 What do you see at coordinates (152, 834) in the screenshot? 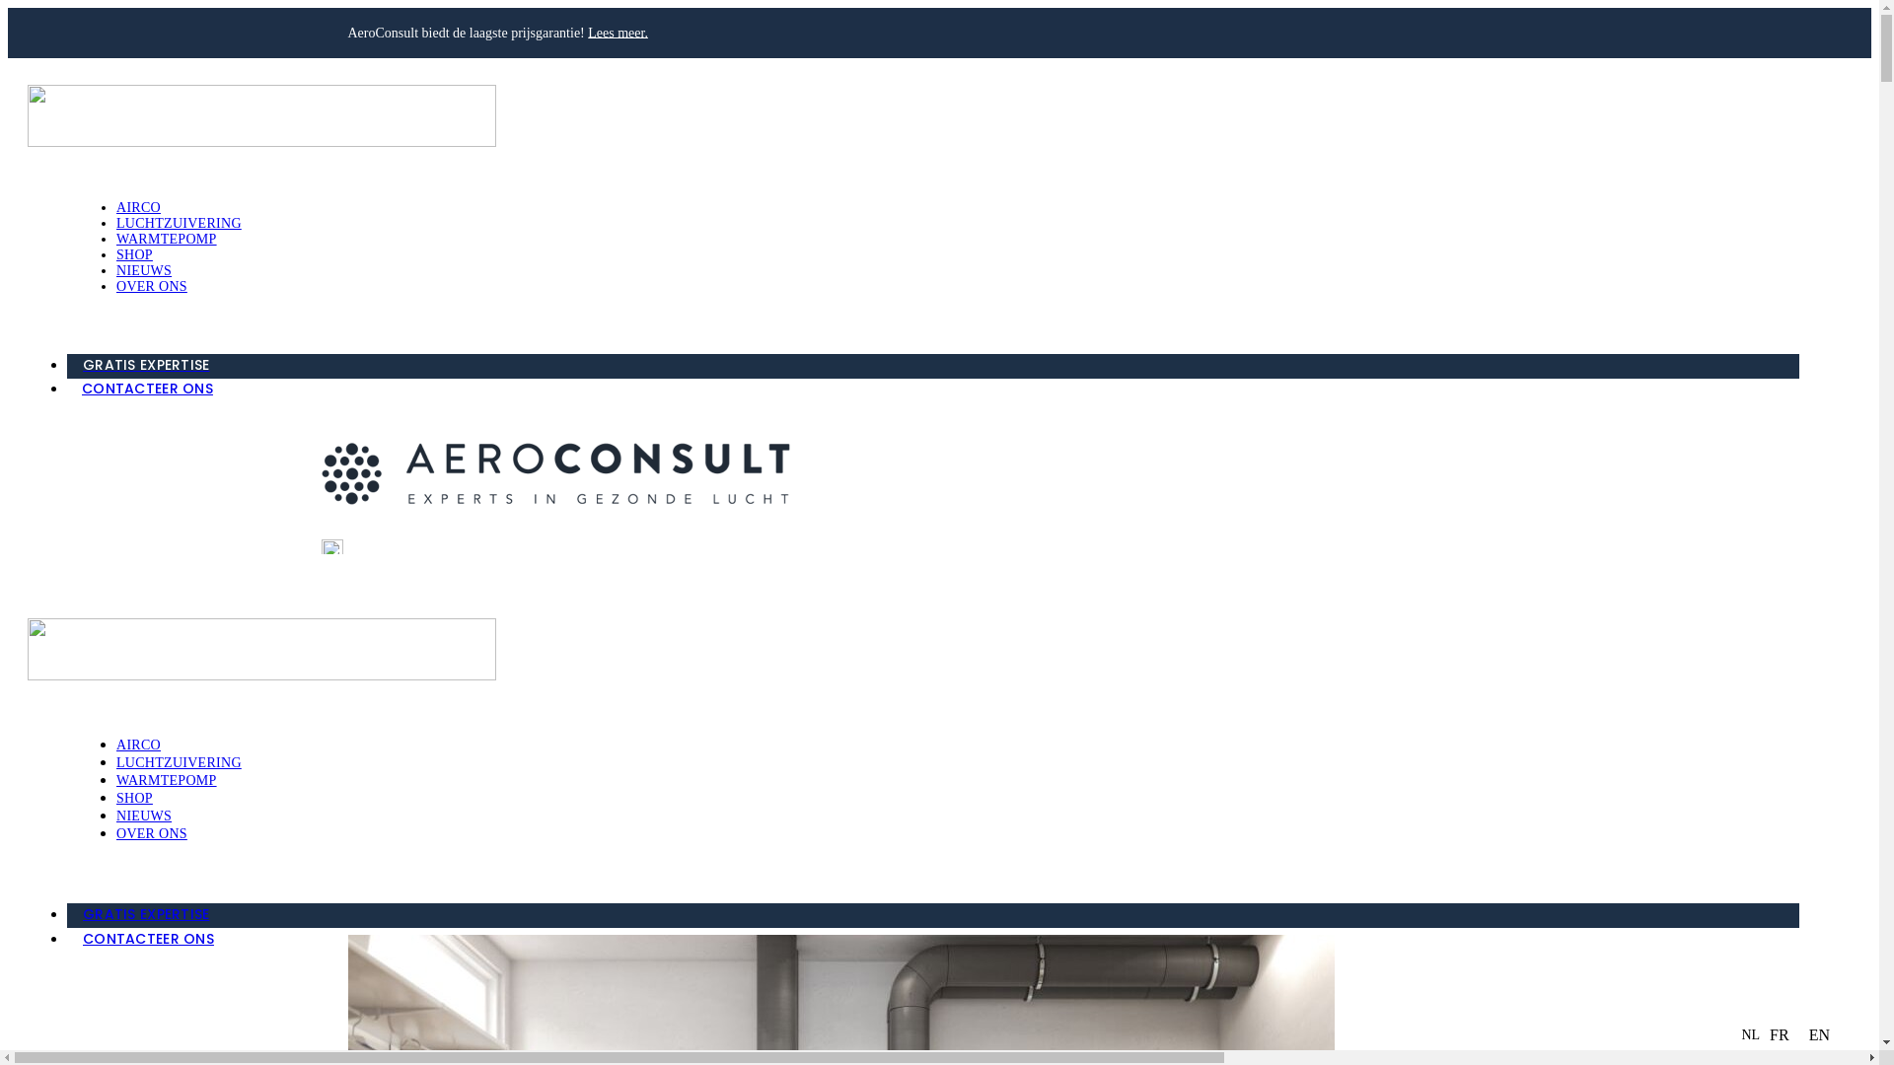
I see `OVER ONS` at bounding box center [152, 834].